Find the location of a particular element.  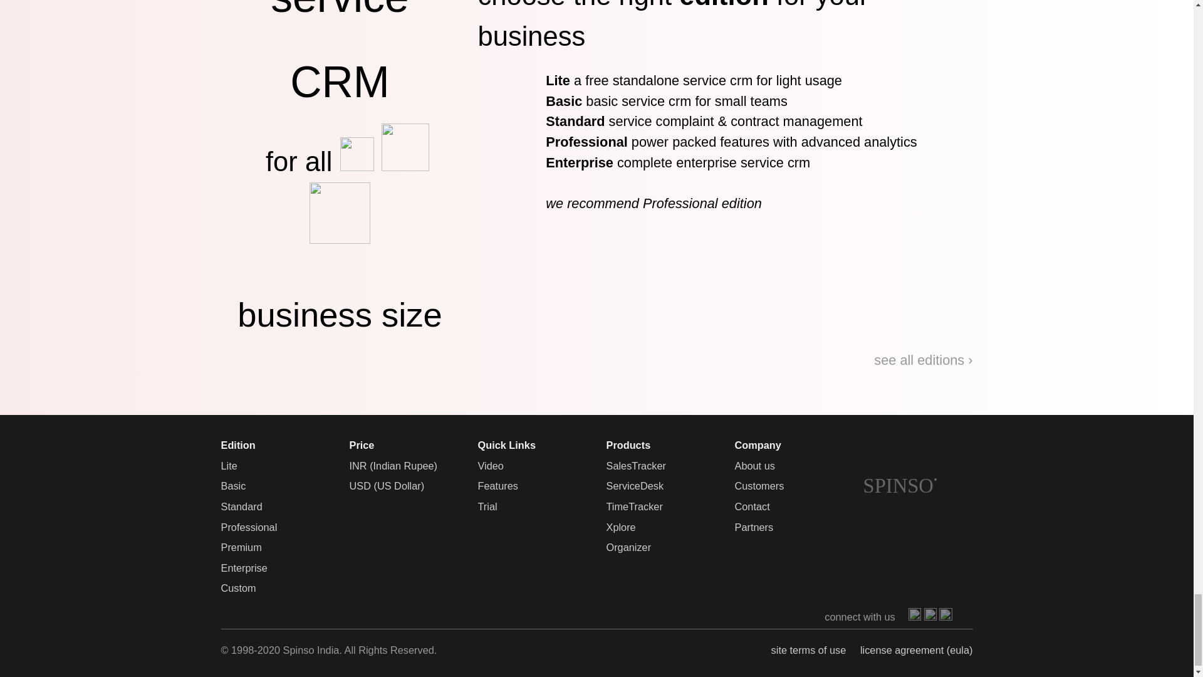

Enterprise complete enterprise service crm is located at coordinates (678, 163).